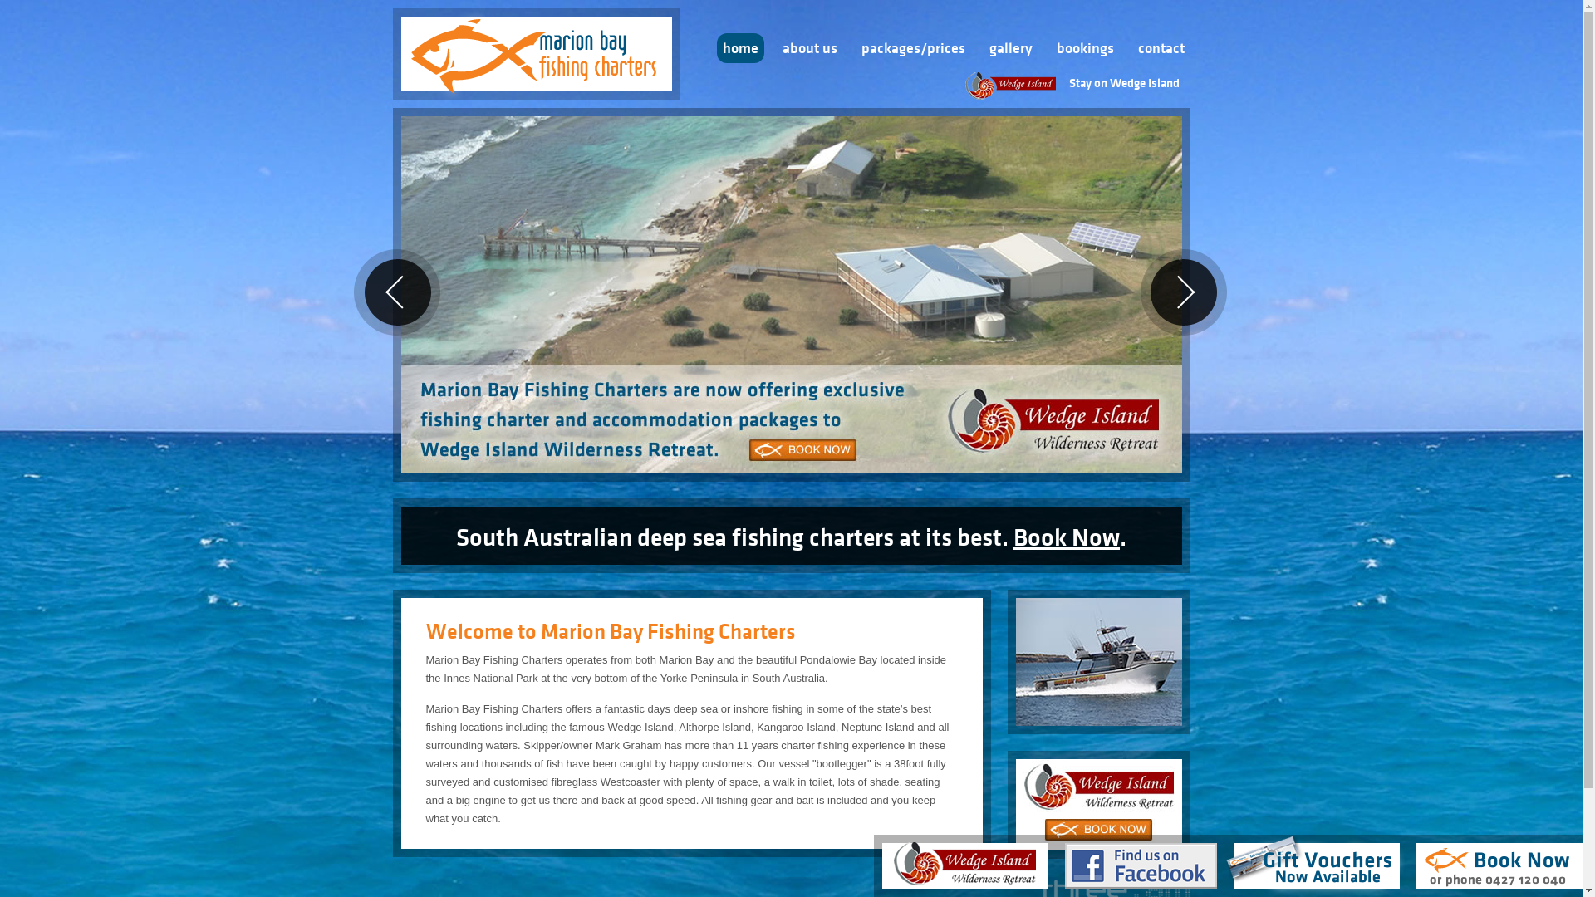 This screenshot has height=897, width=1595. Describe the element at coordinates (1011, 48) in the screenshot. I see `gallery` at that location.